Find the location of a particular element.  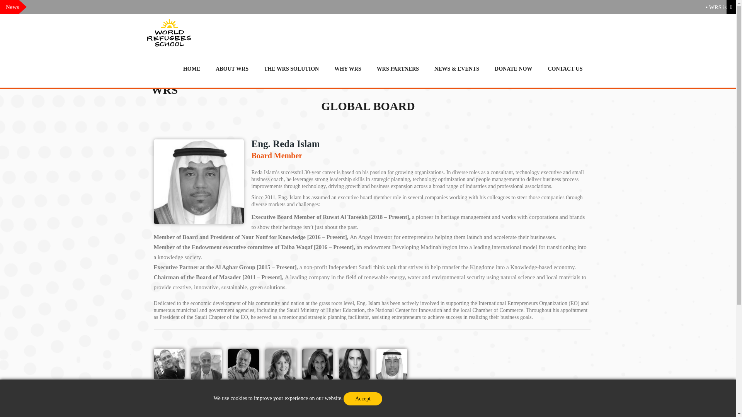

CONTACT US is located at coordinates (565, 69).